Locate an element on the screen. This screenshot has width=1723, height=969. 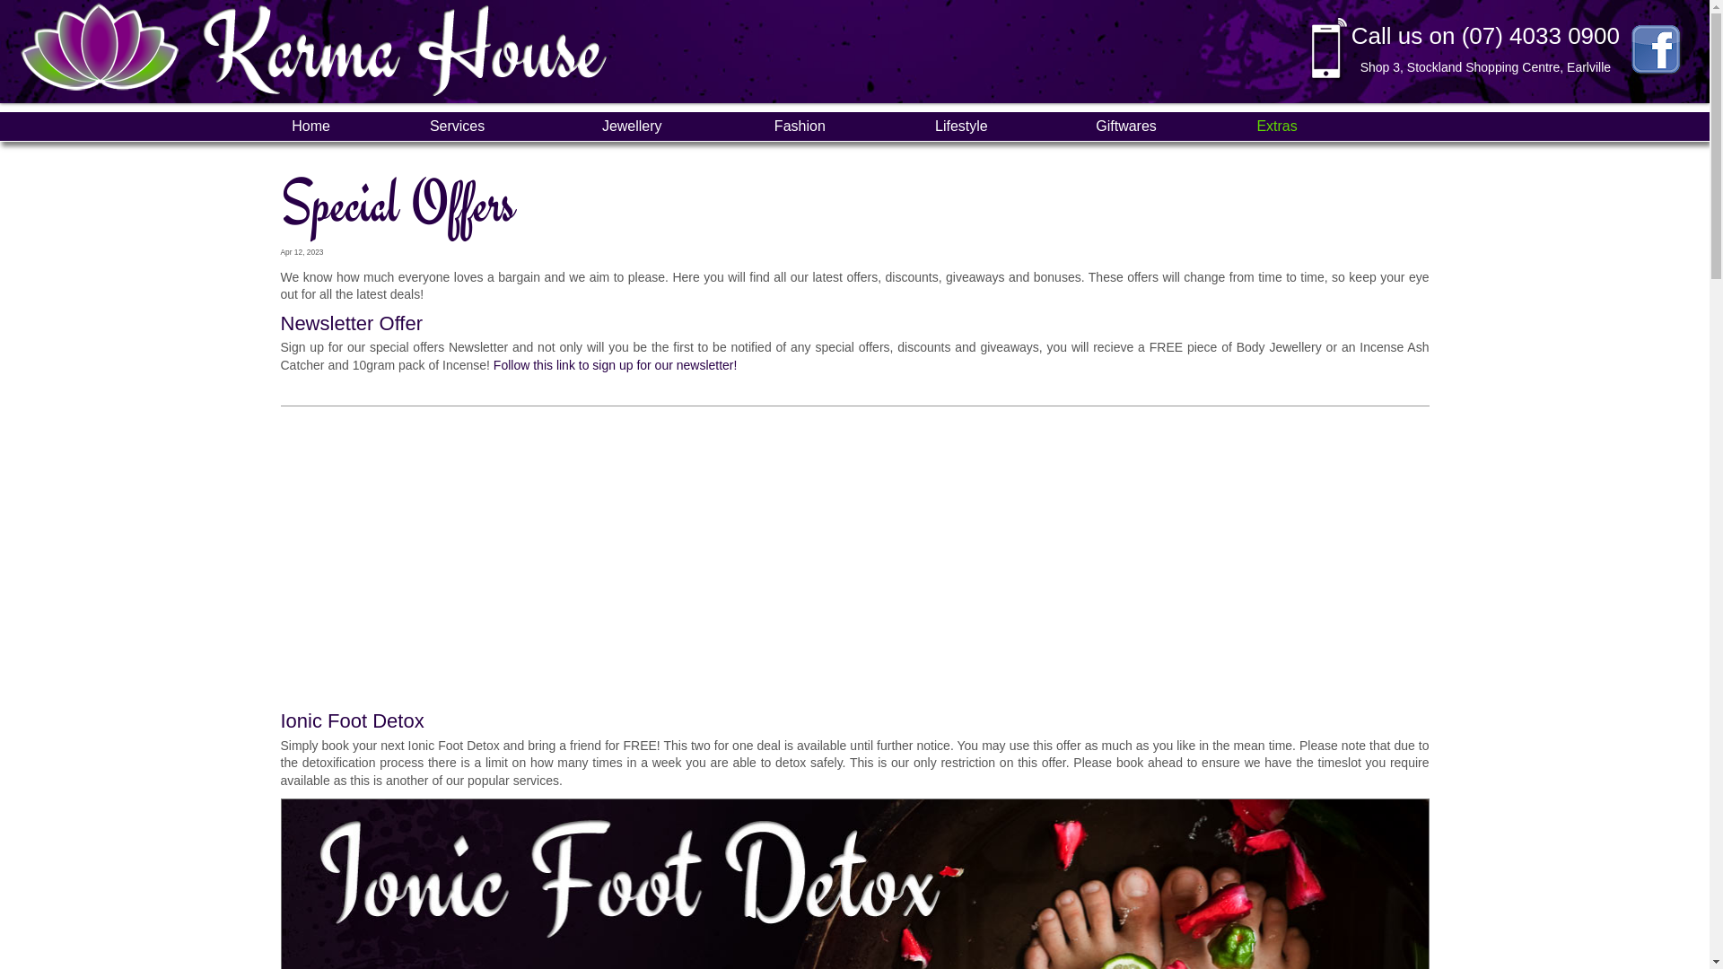
Giftwares is located at coordinates (1126, 126).